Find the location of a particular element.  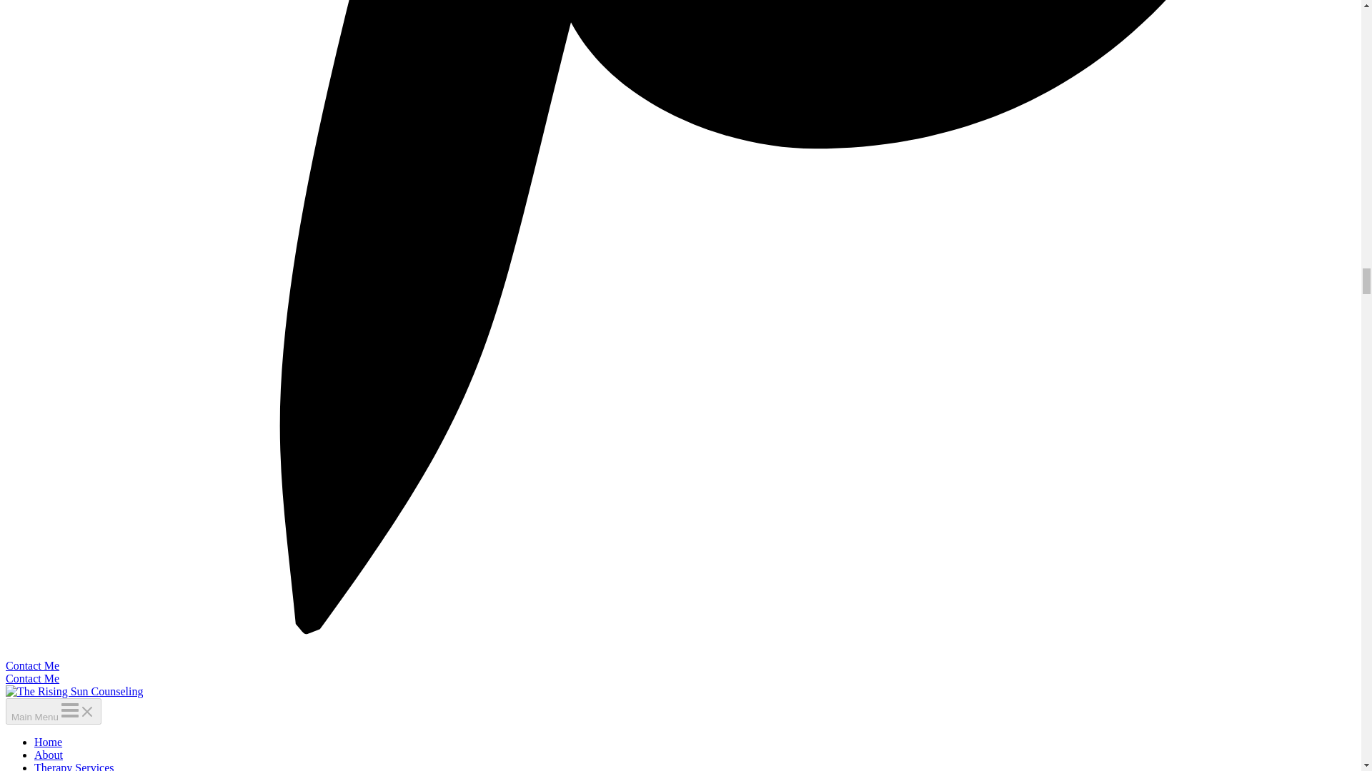

Therapy Services is located at coordinates (74, 767).